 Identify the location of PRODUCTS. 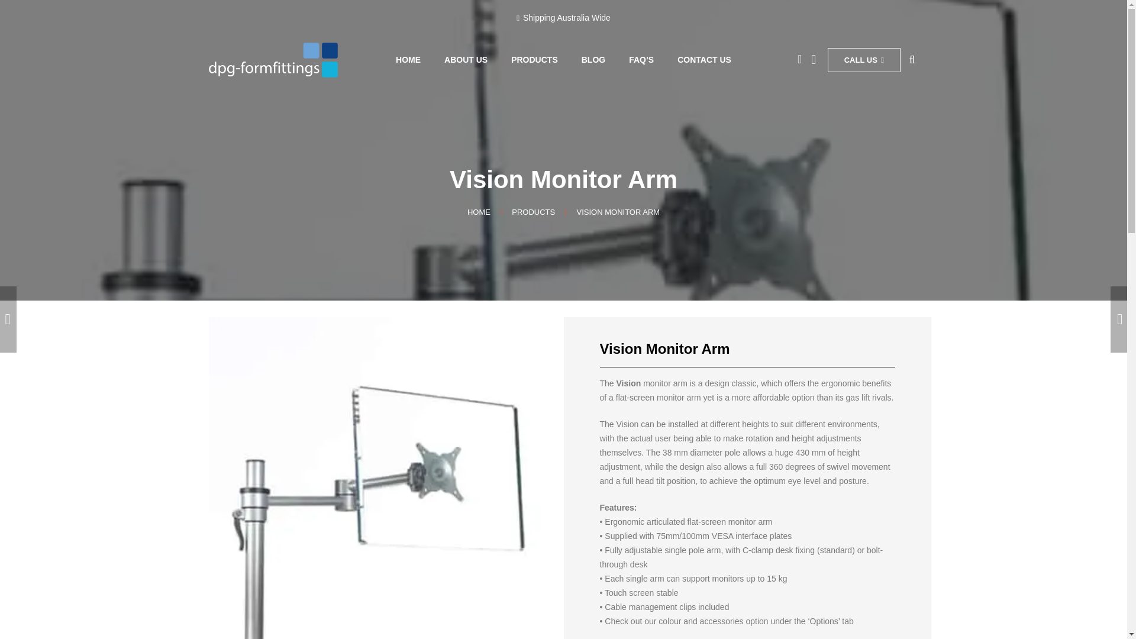
(535, 60).